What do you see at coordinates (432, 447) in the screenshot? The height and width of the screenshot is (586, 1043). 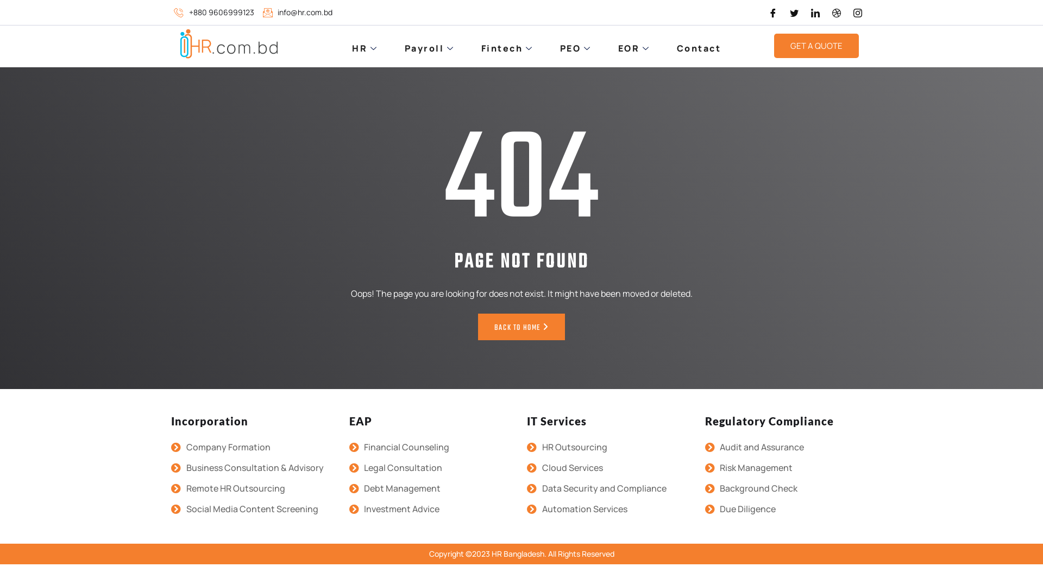 I see `Financial Counseling` at bounding box center [432, 447].